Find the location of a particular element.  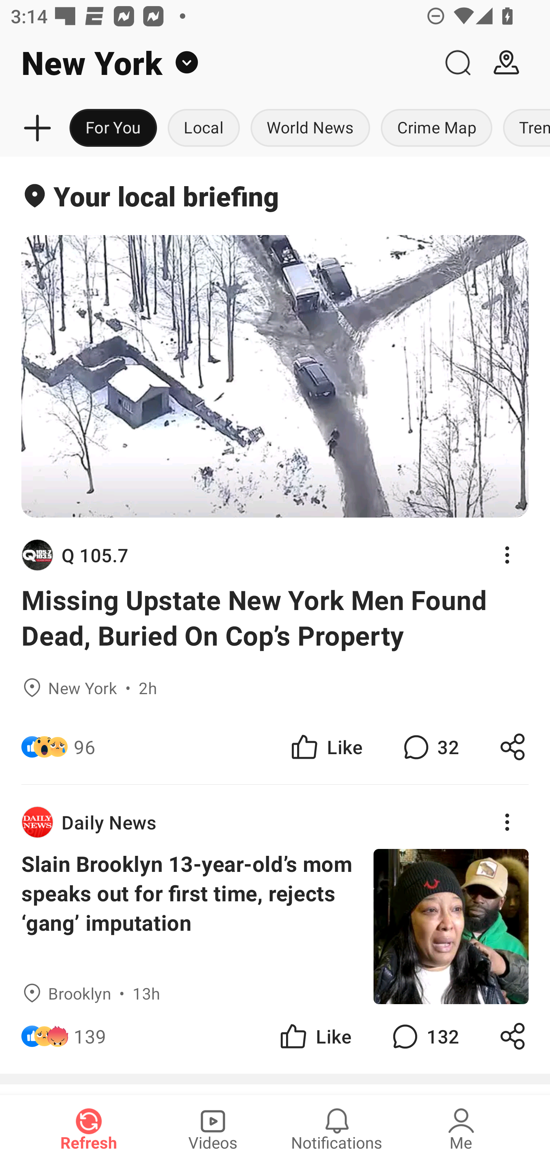

Like is located at coordinates (325, 746).